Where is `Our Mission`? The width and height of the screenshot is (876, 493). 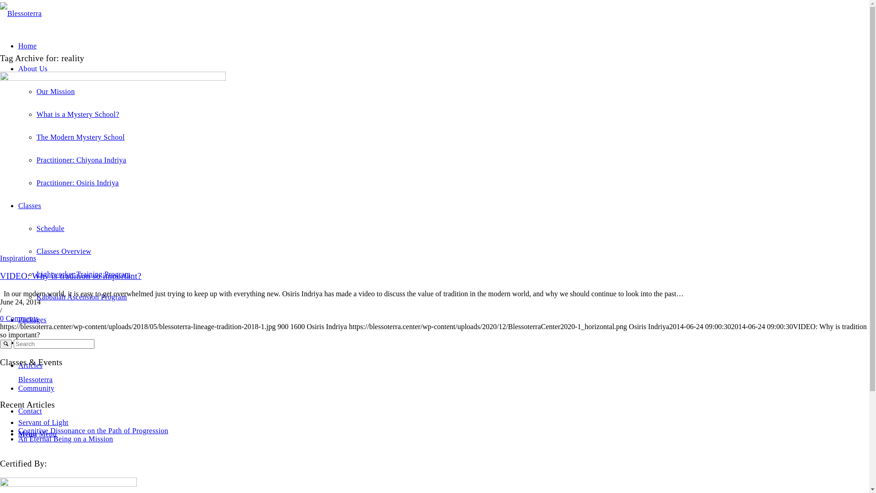 Our Mission is located at coordinates (56, 91).